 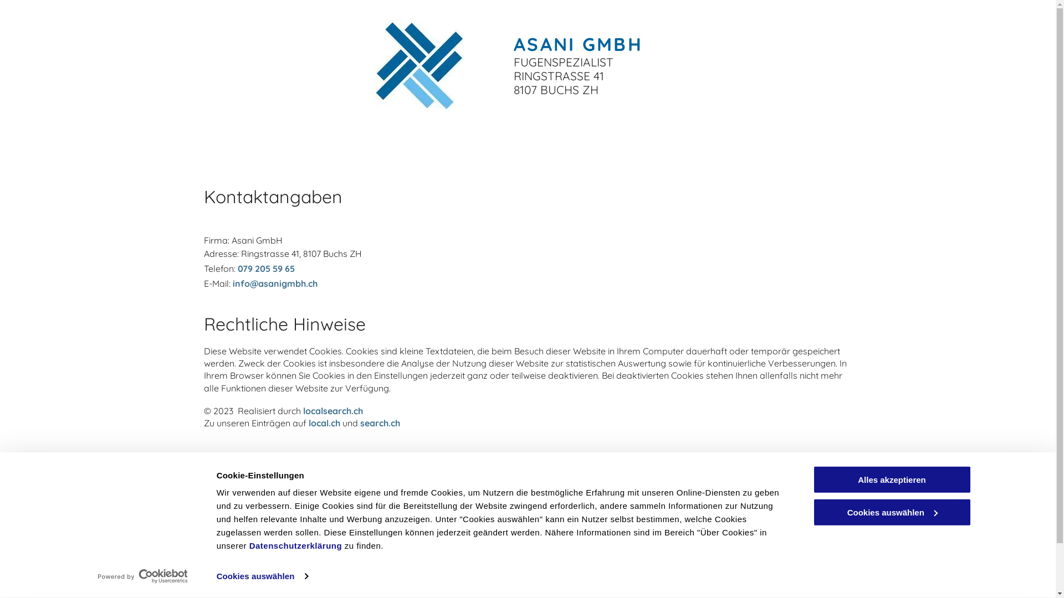 What do you see at coordinates (275, 283) in the screenshot?
I see `info@asanigmbh.ch` at bounding box center [275, 283].